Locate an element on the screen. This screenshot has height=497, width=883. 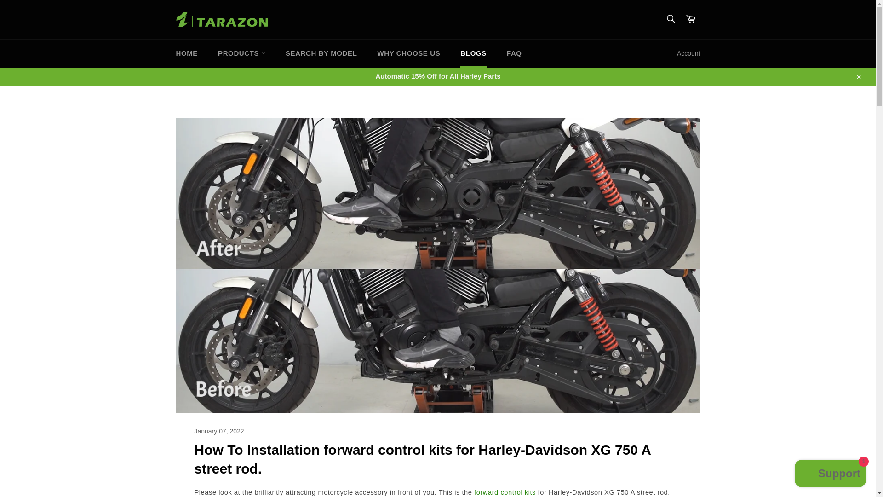
Shopify online store chat is located at coordinates (831, 474).